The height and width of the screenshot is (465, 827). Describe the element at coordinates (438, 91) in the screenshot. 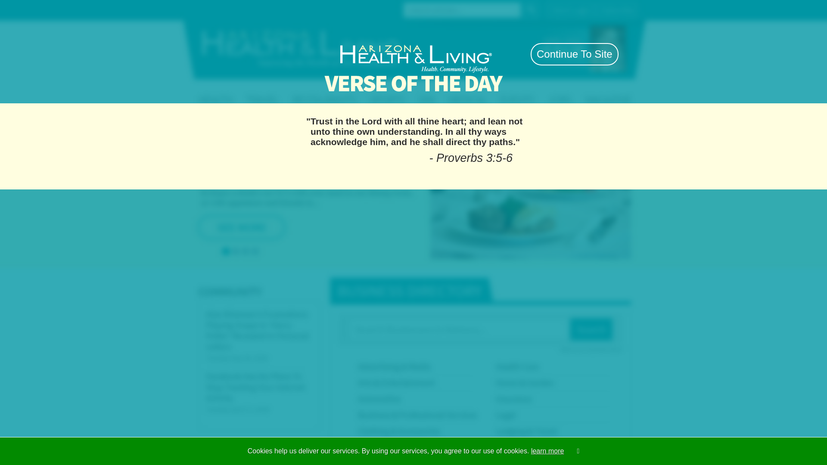

I see `FOOD` at that location.